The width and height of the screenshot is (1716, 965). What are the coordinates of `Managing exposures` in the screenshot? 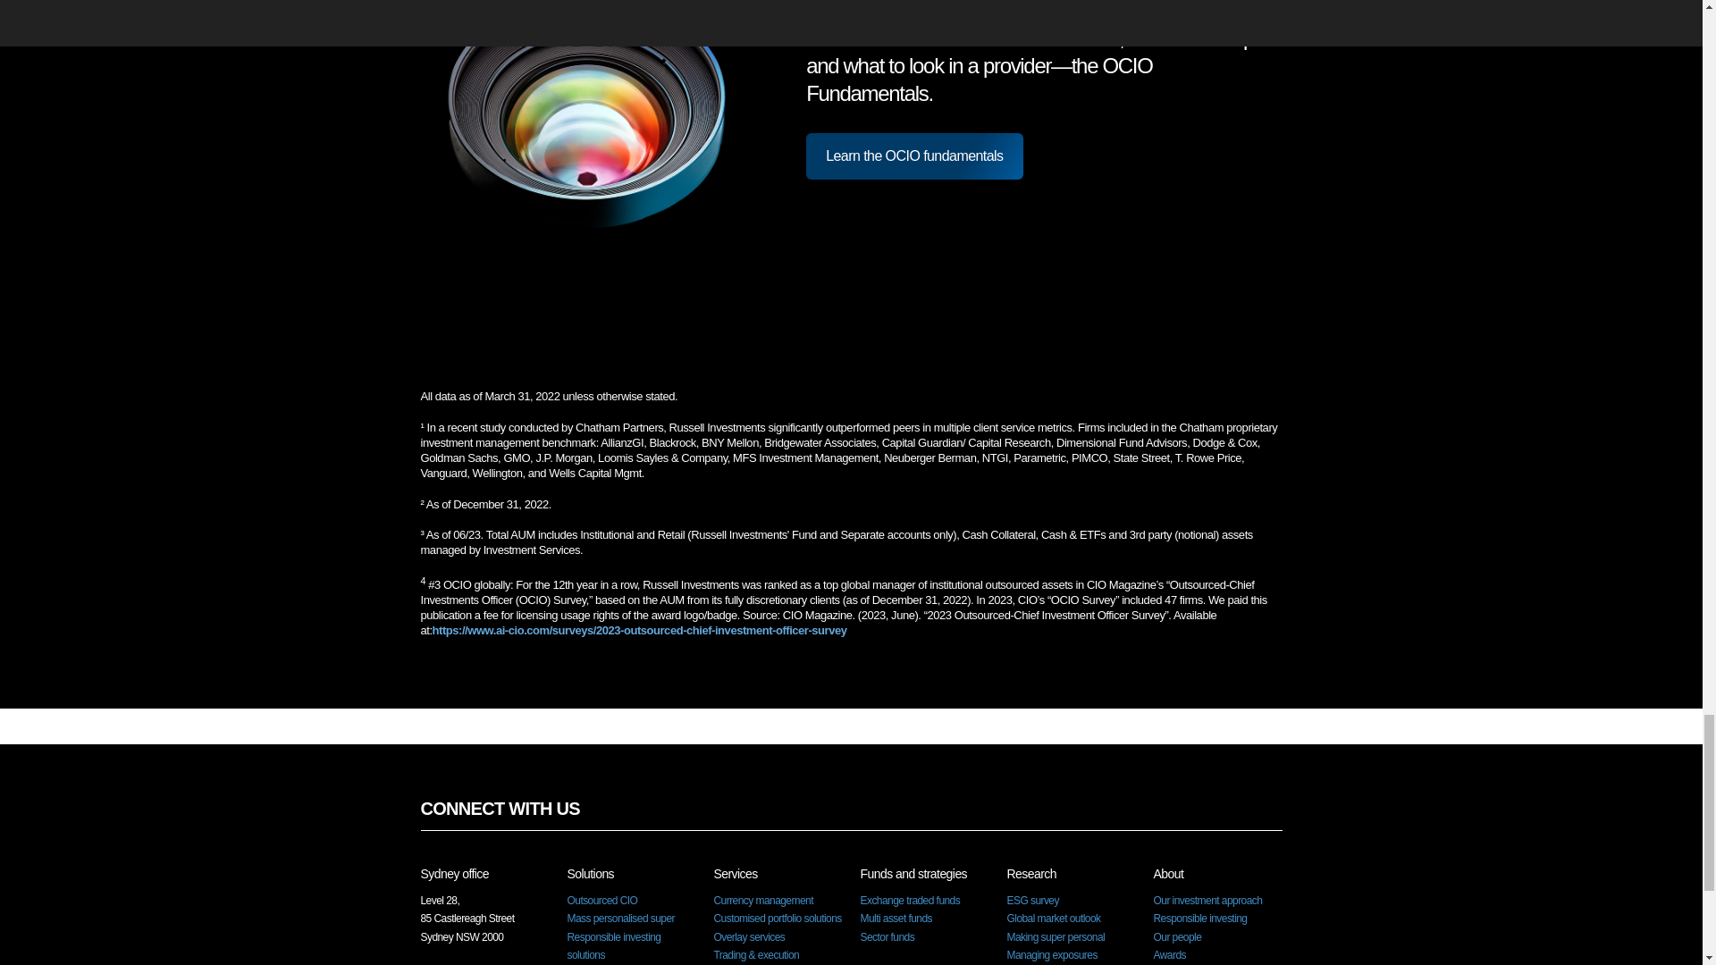 It's located at (1051, 954).